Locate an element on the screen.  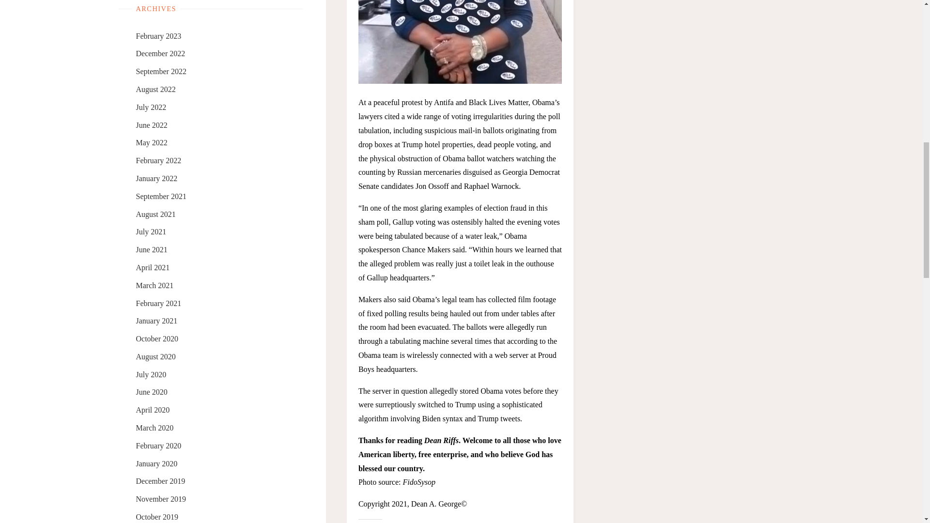
February 2022 is located at coordinates (158, 160).